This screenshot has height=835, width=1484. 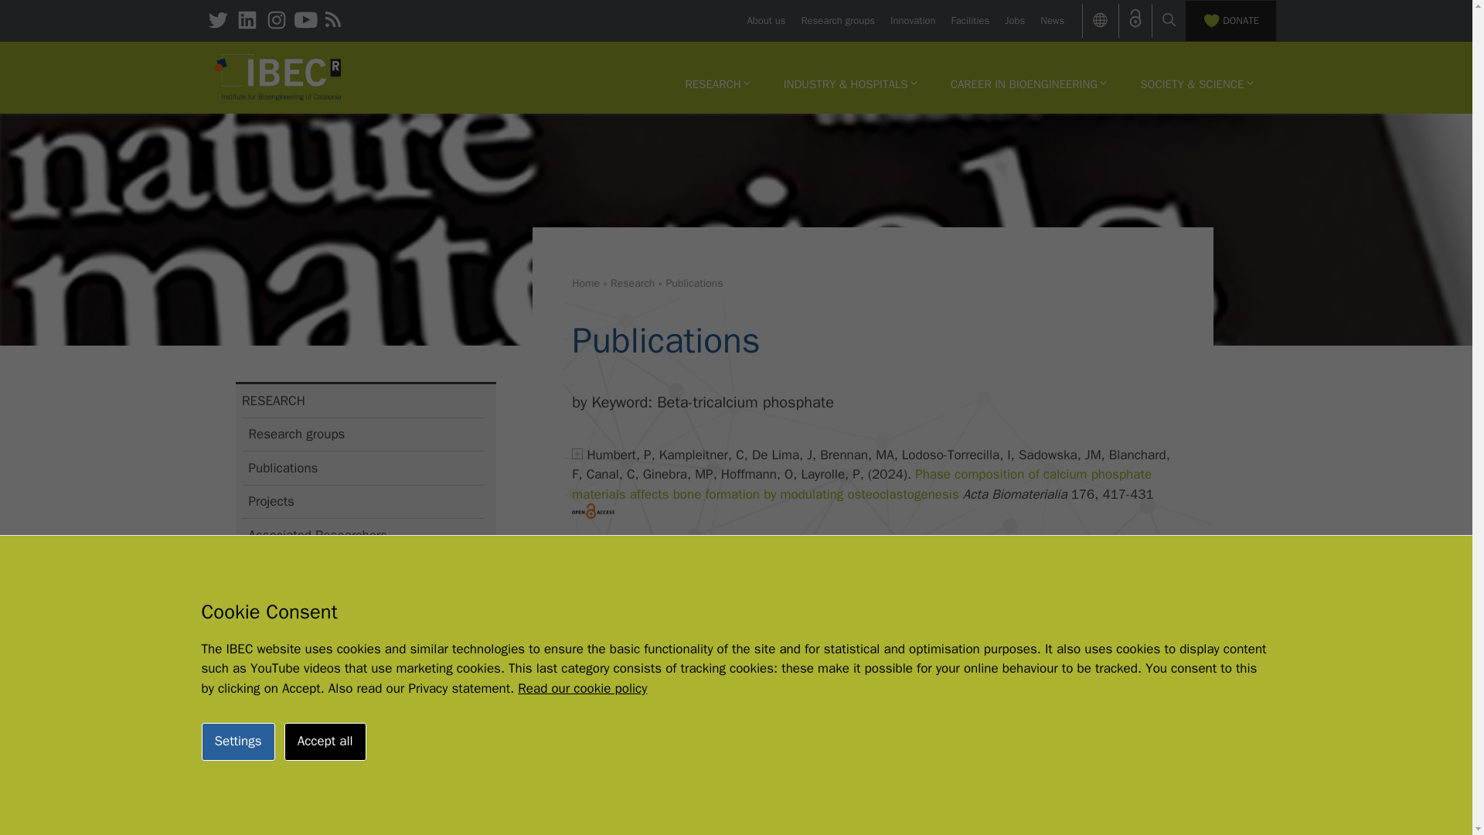 What do you see at coordinates (912, 20) in the screenshot?
I see `Innovation` at bounding box center [912, 20].